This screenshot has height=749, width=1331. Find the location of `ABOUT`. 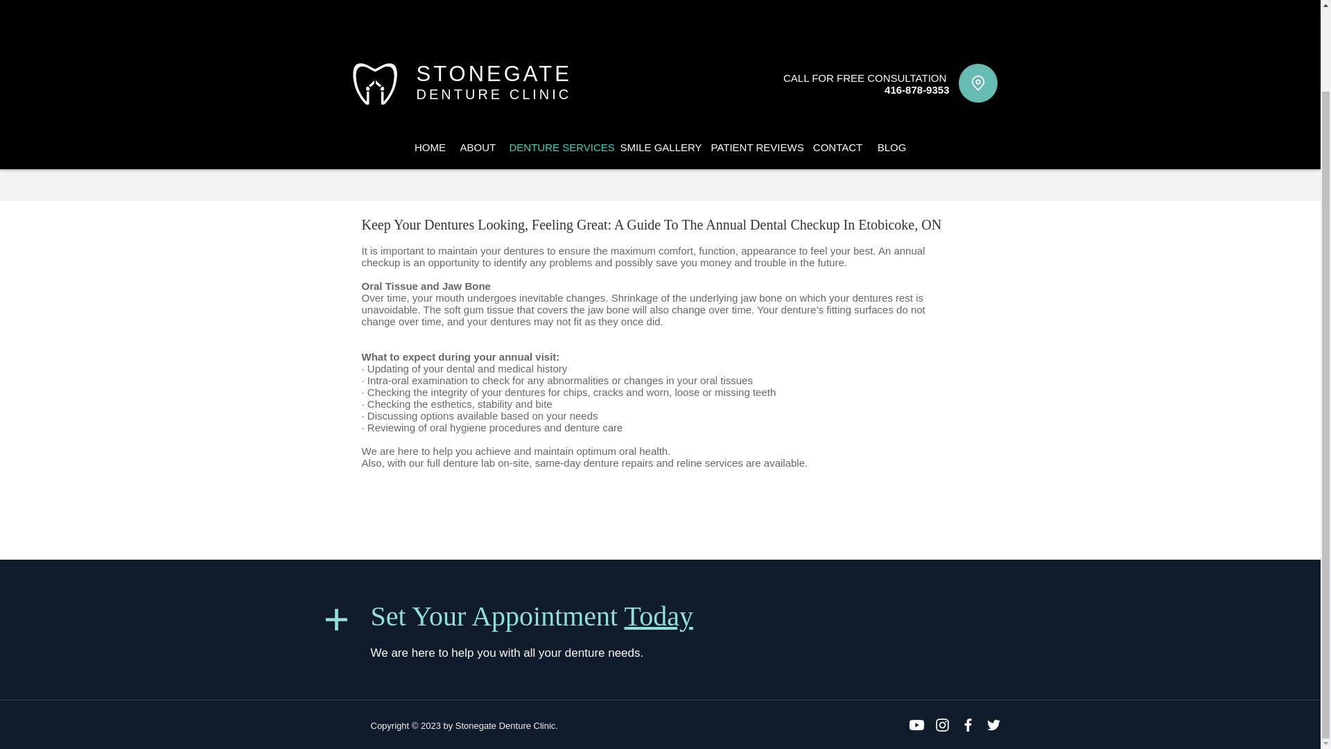

ABOUT is located at coordinates (478, 54).